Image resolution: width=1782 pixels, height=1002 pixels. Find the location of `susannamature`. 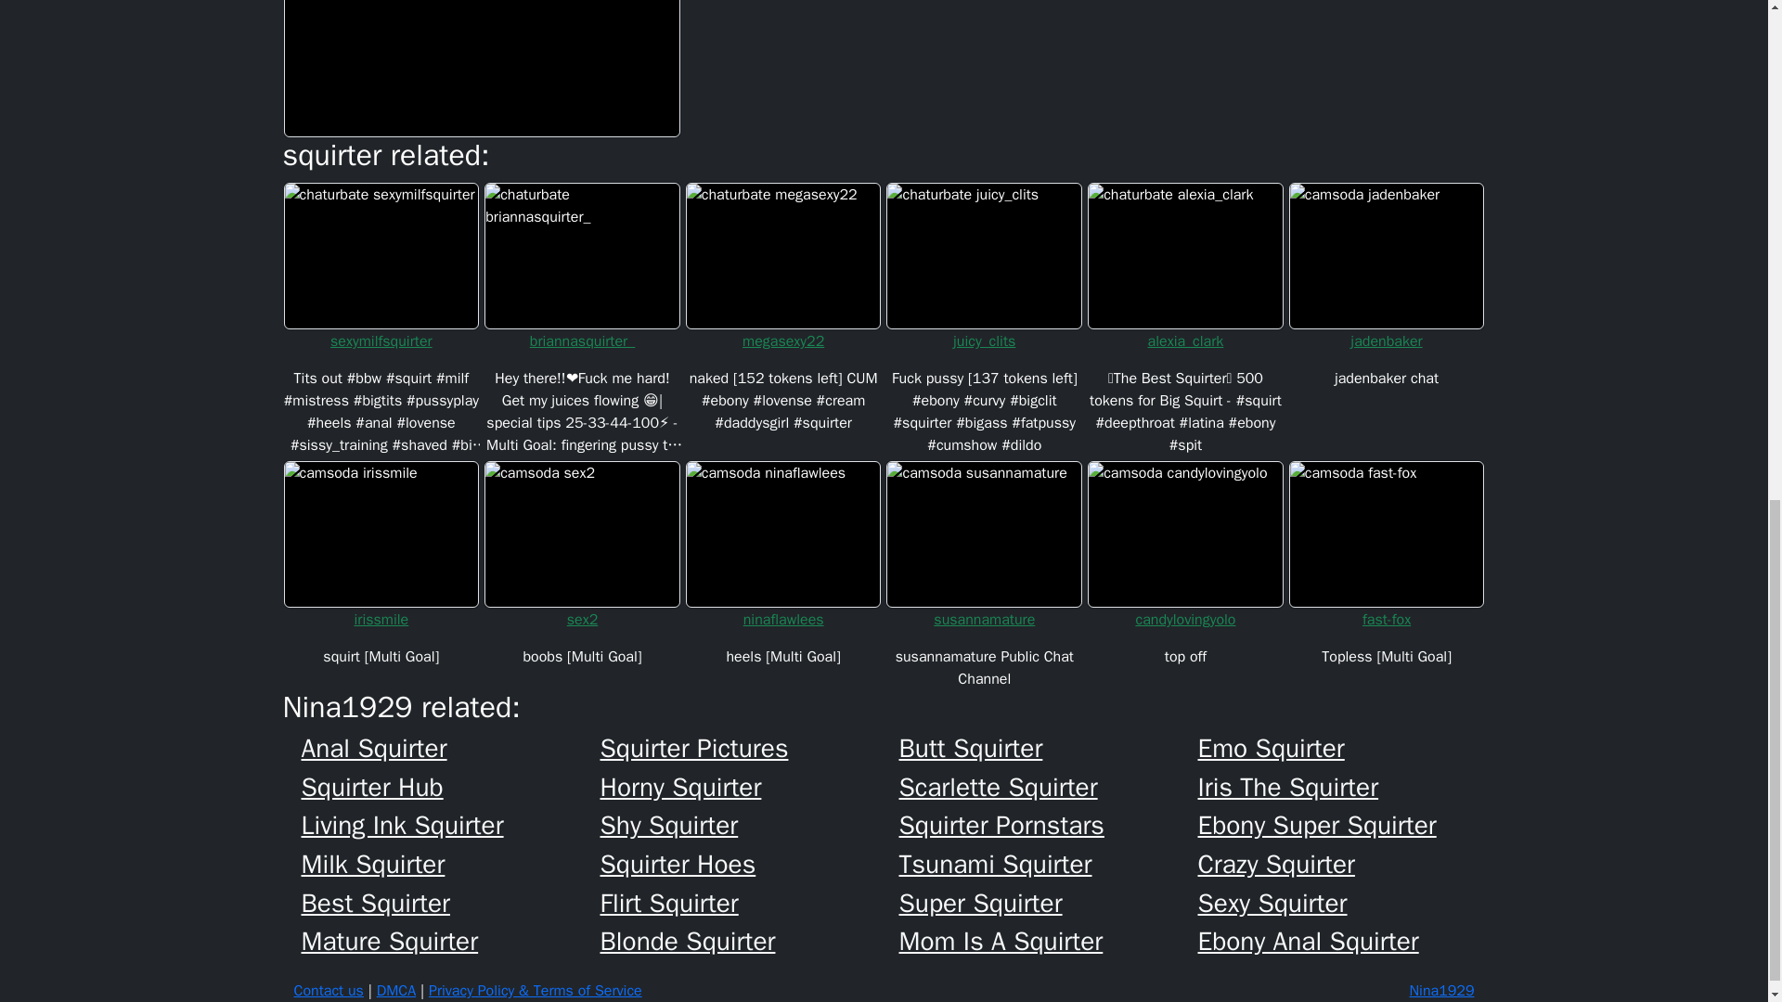

susannamature is located at coordinates (984, 620).